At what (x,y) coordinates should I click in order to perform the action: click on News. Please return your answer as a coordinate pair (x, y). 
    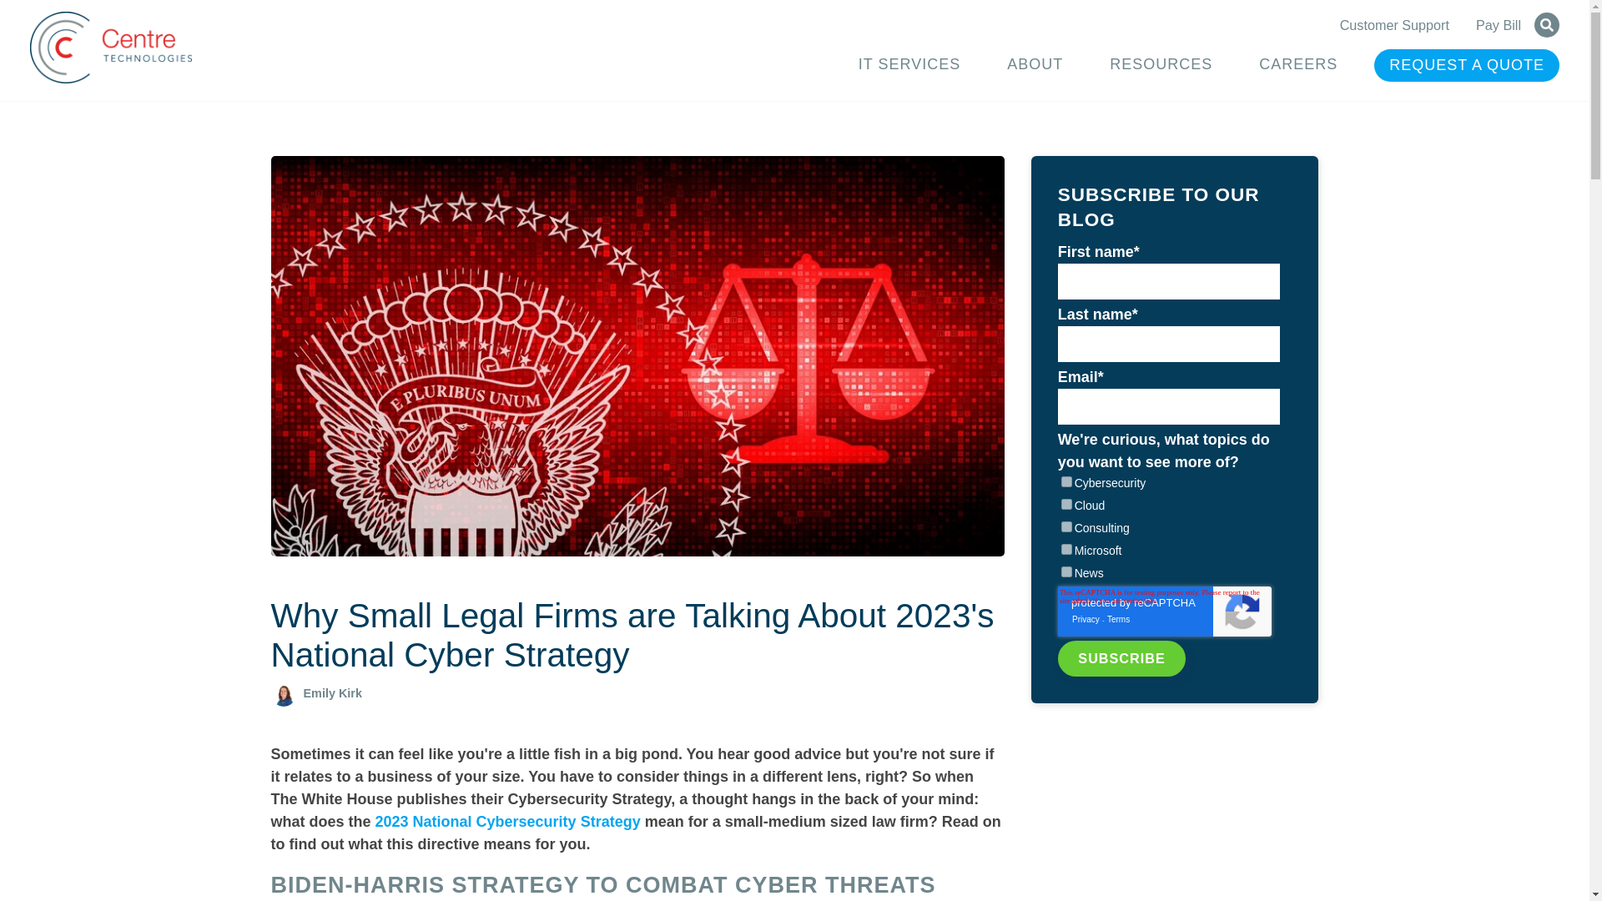
    Looking at the image, I should click on (1066, 572).